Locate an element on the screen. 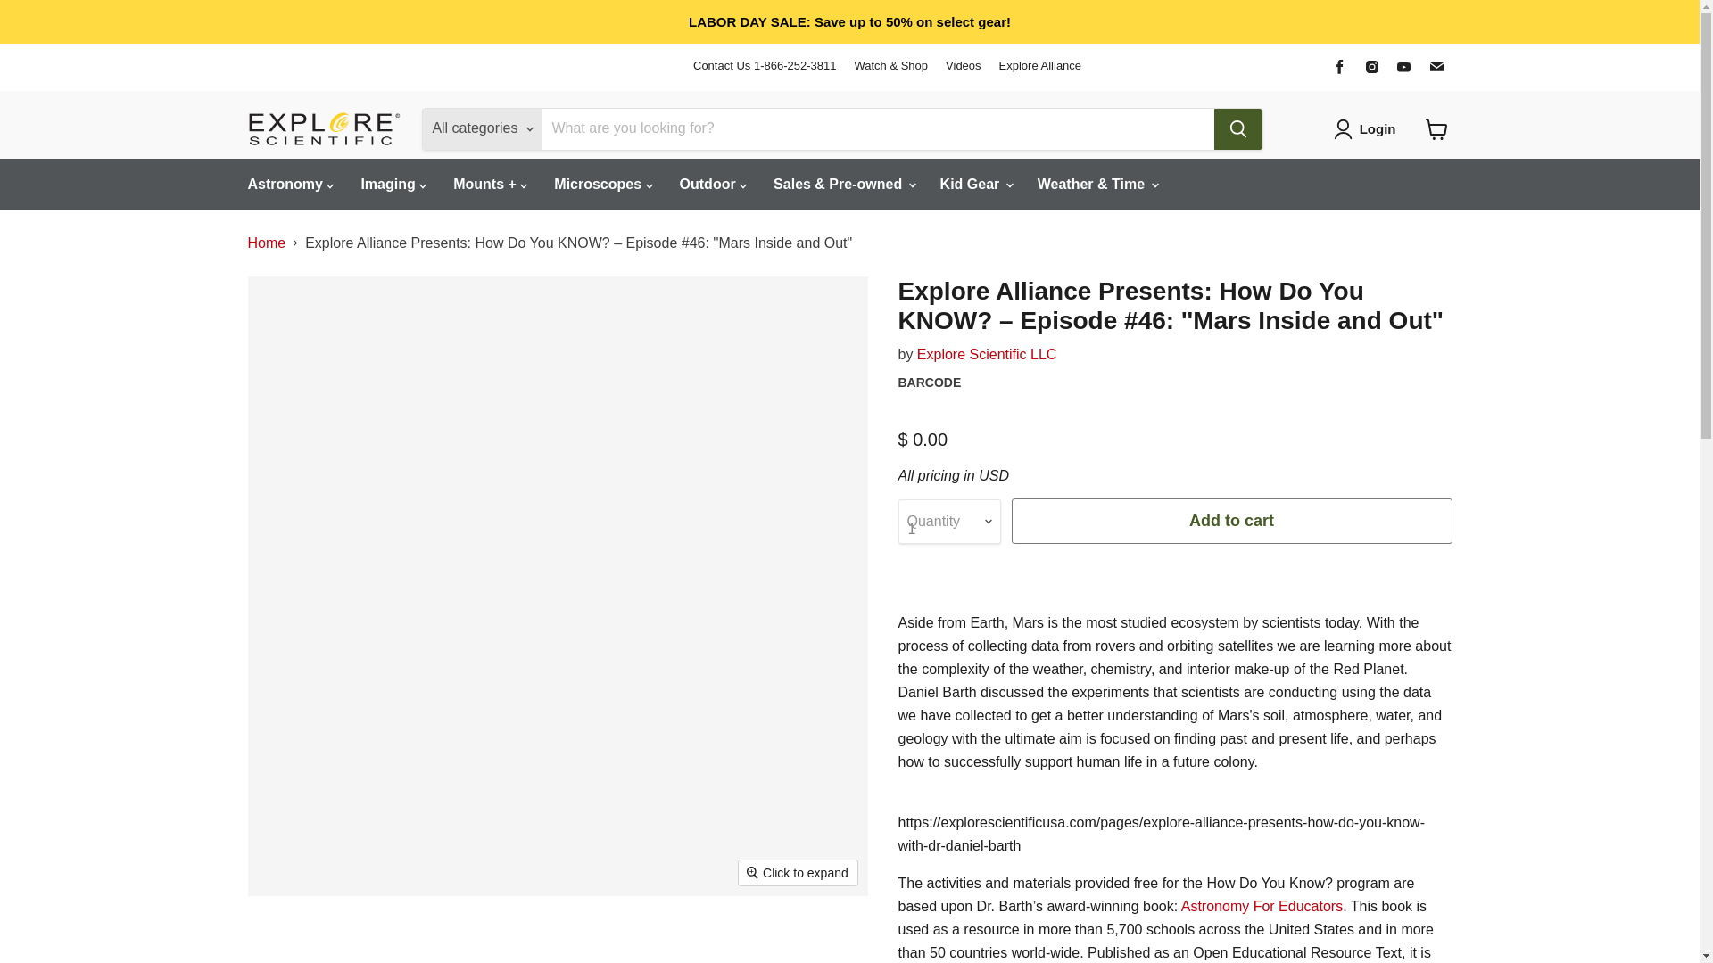 The image size is (1713, 963). Page 1 is located at coordinates (1174, 835).